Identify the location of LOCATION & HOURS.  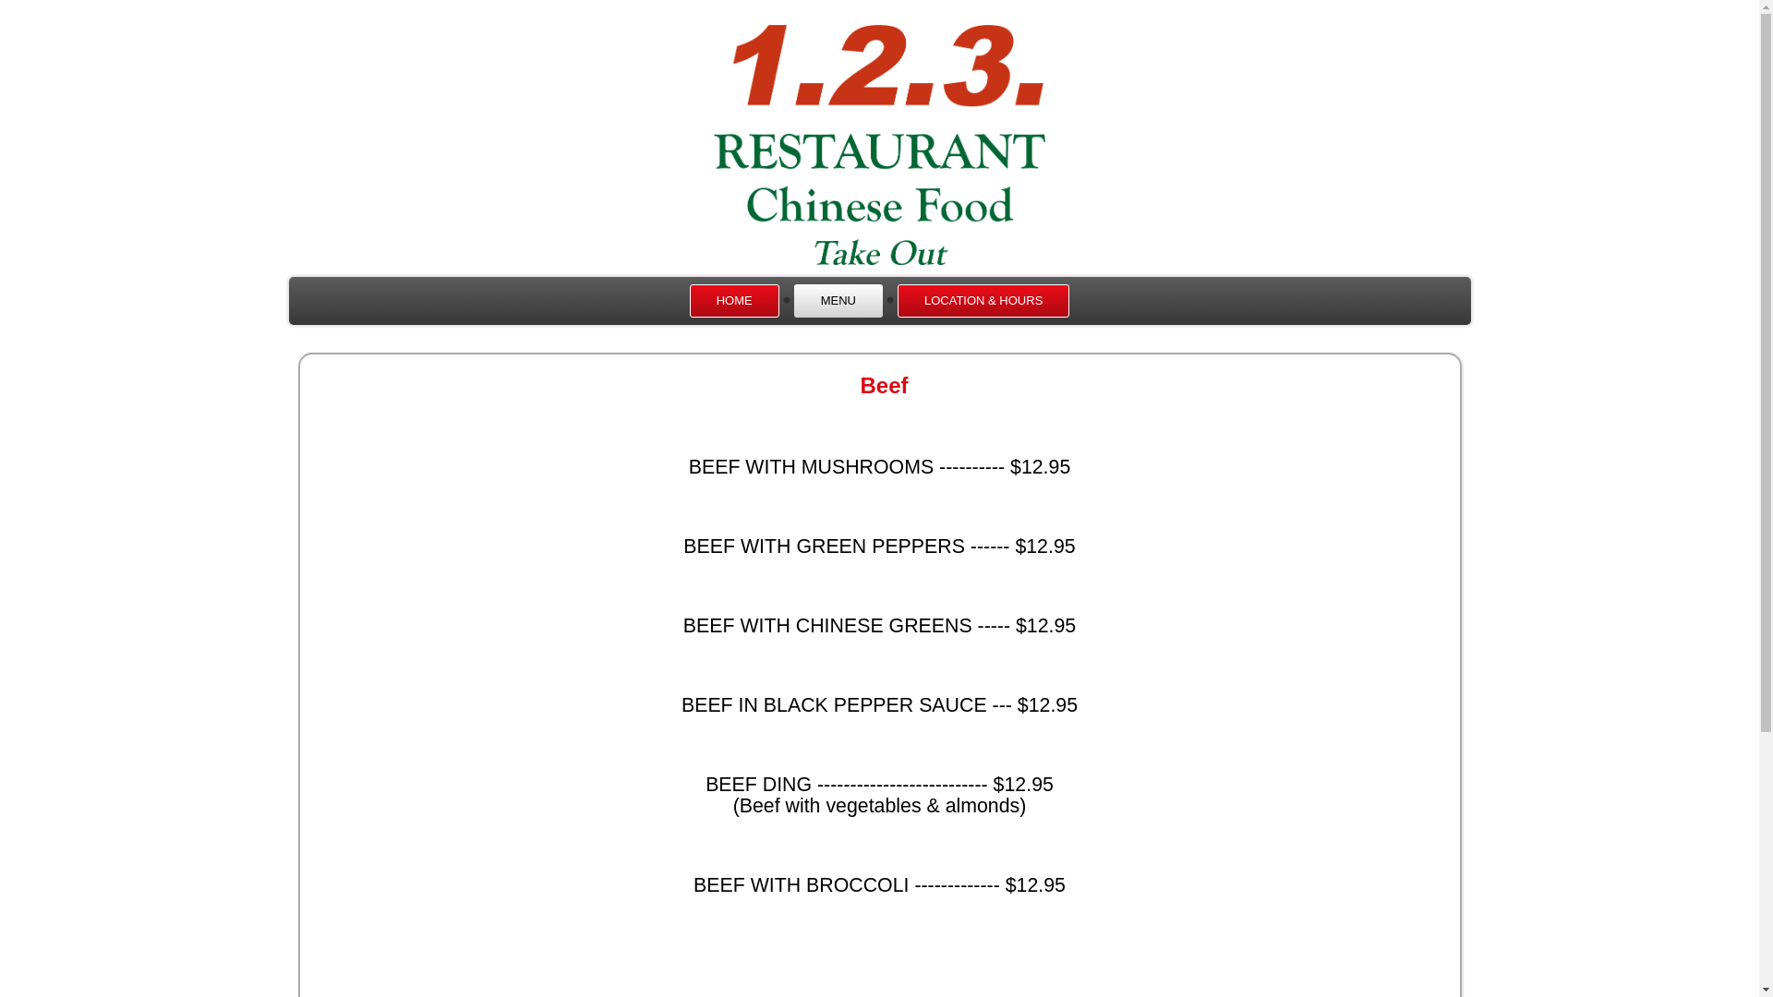
(983, 301).